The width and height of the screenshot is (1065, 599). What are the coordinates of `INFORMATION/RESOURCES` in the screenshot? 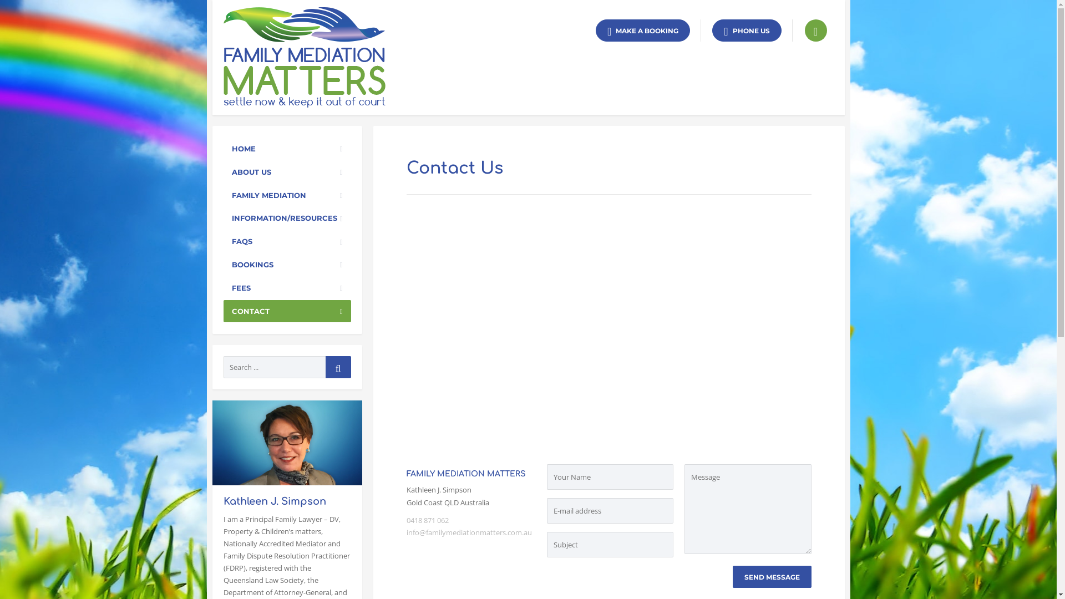 It's located at (287, 219).